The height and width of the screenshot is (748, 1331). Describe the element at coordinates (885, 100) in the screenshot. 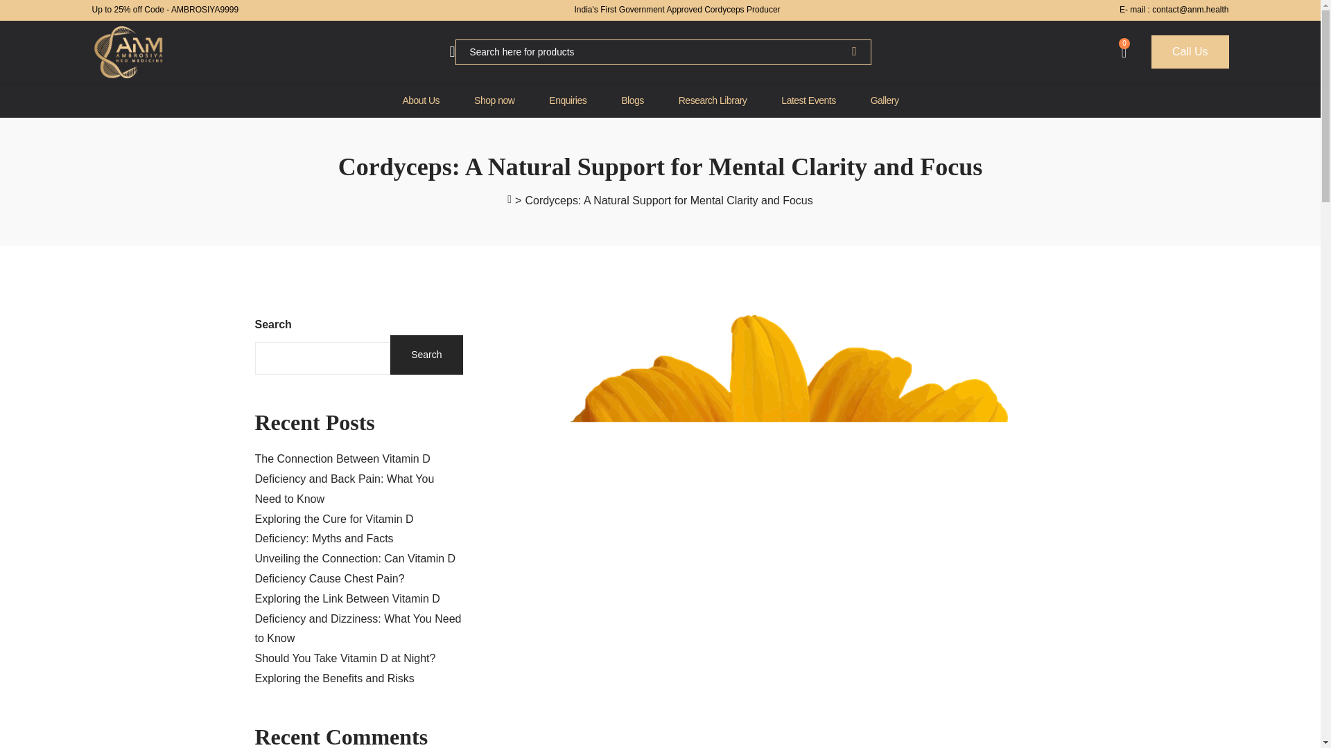

I see `Gallery` at that location.